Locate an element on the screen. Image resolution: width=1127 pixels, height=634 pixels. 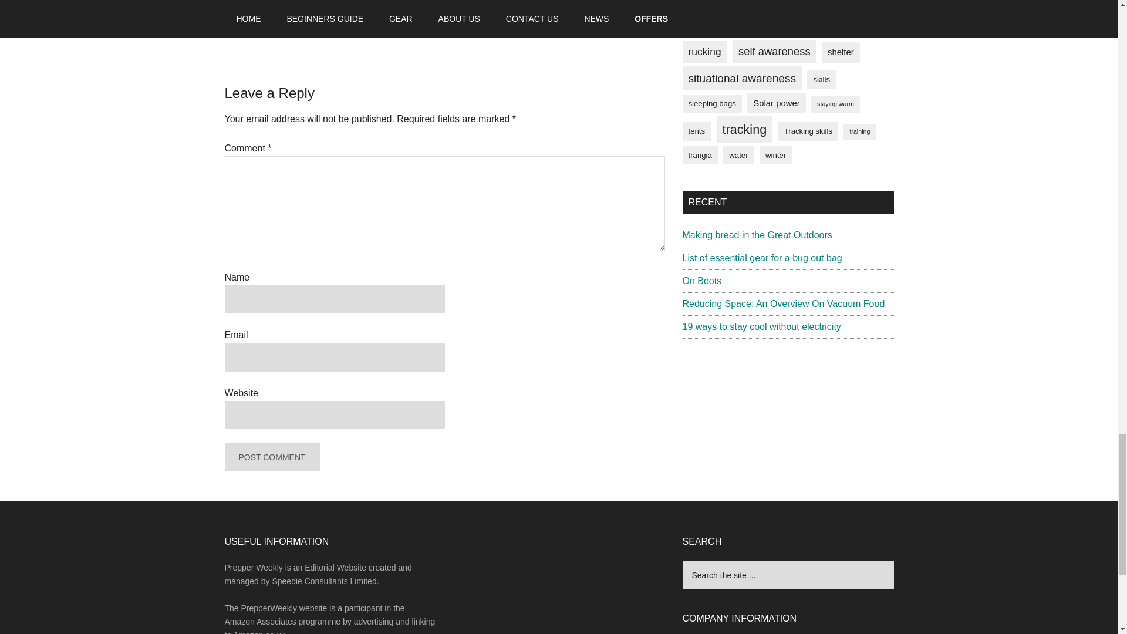
jetboil is located at coordinates (318, 29).